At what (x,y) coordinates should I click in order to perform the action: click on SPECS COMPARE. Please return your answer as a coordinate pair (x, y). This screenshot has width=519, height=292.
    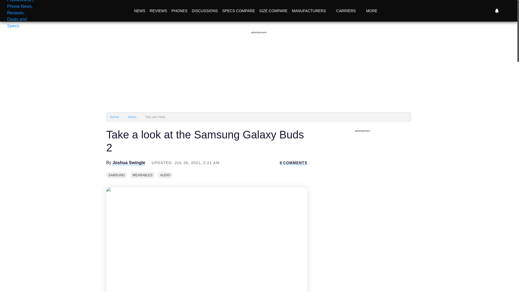
    Looking at the image, I should click on (238, 11).